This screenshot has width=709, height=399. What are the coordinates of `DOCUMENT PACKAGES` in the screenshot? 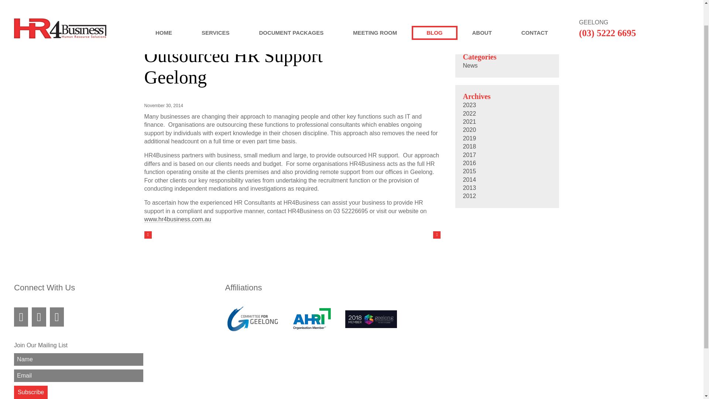 It's located at (291, 8).